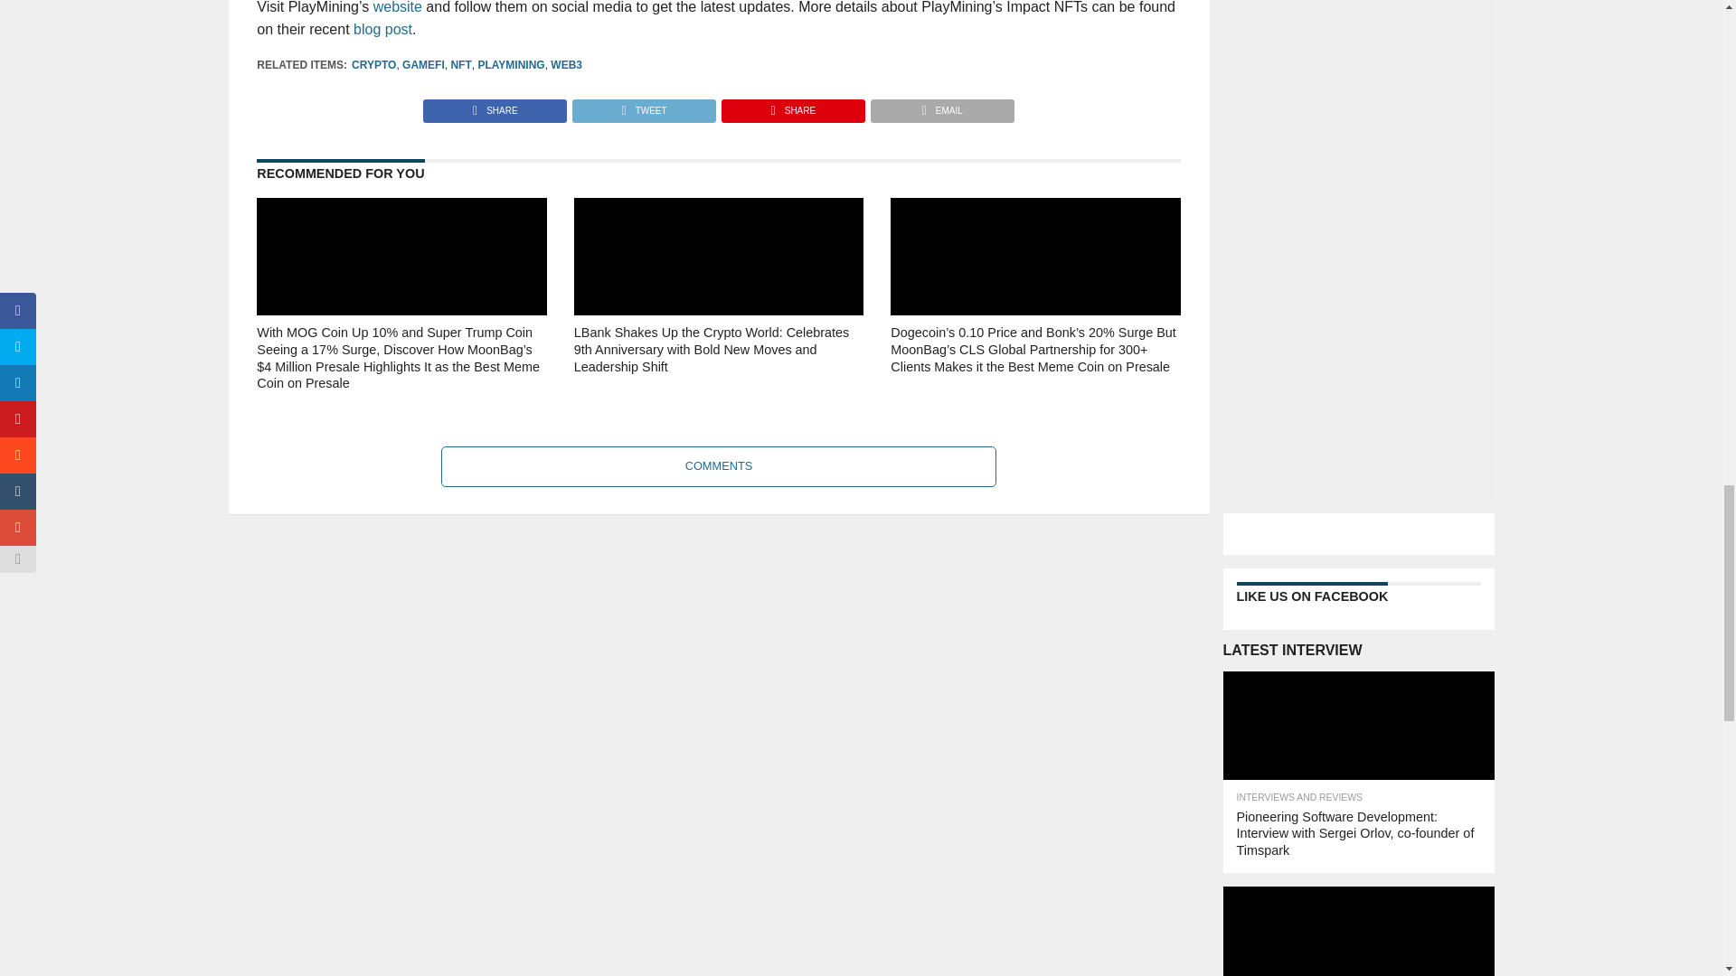 Image resolution: width=1736 pixels, height=976 pixels. I want to click on Share on Facebook, so click(495, 107).